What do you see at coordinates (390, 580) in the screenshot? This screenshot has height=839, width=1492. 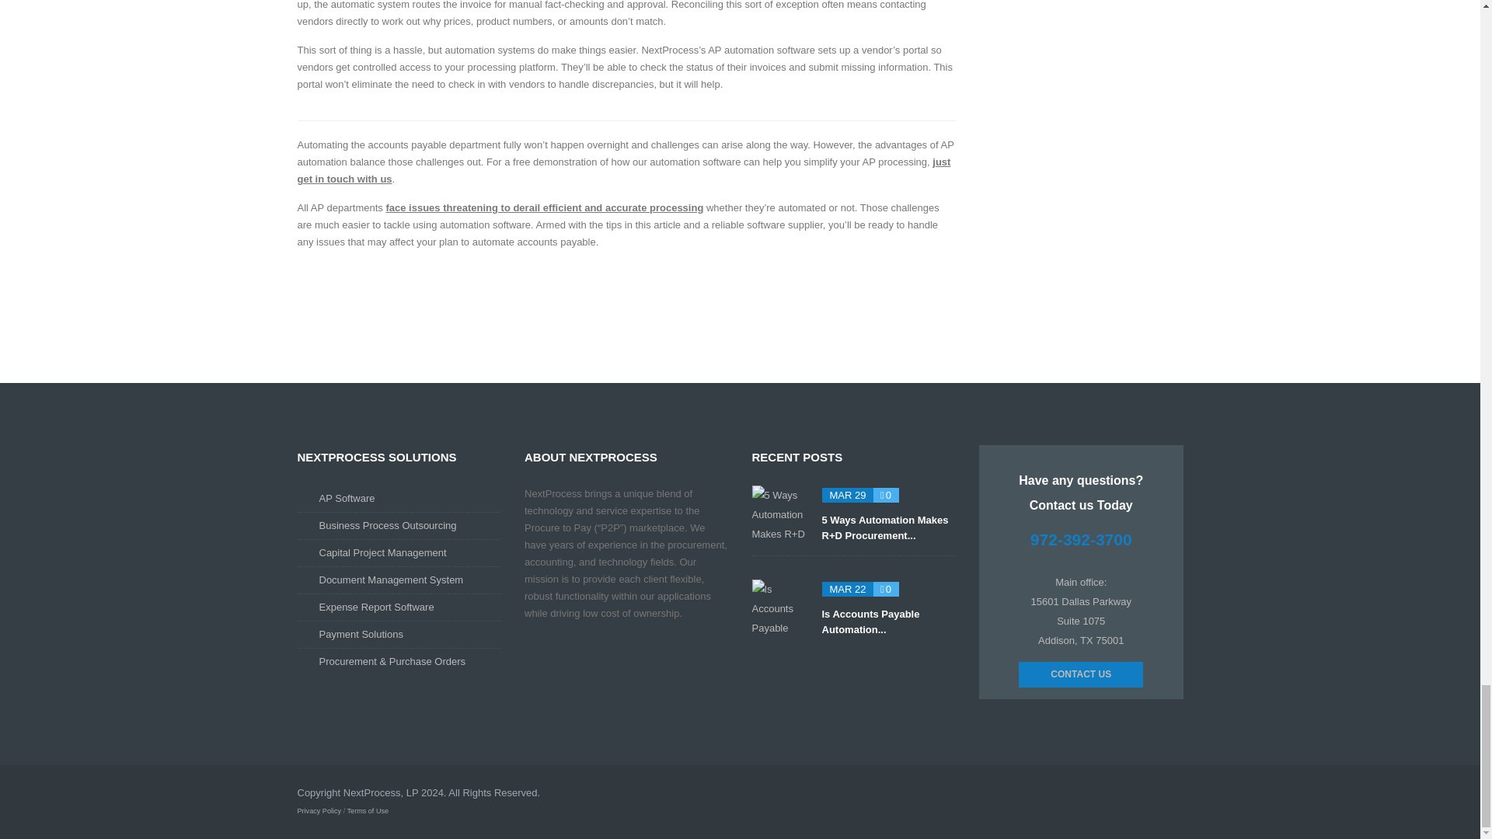 I see `Document Management System` at bounding box center [390, 580].